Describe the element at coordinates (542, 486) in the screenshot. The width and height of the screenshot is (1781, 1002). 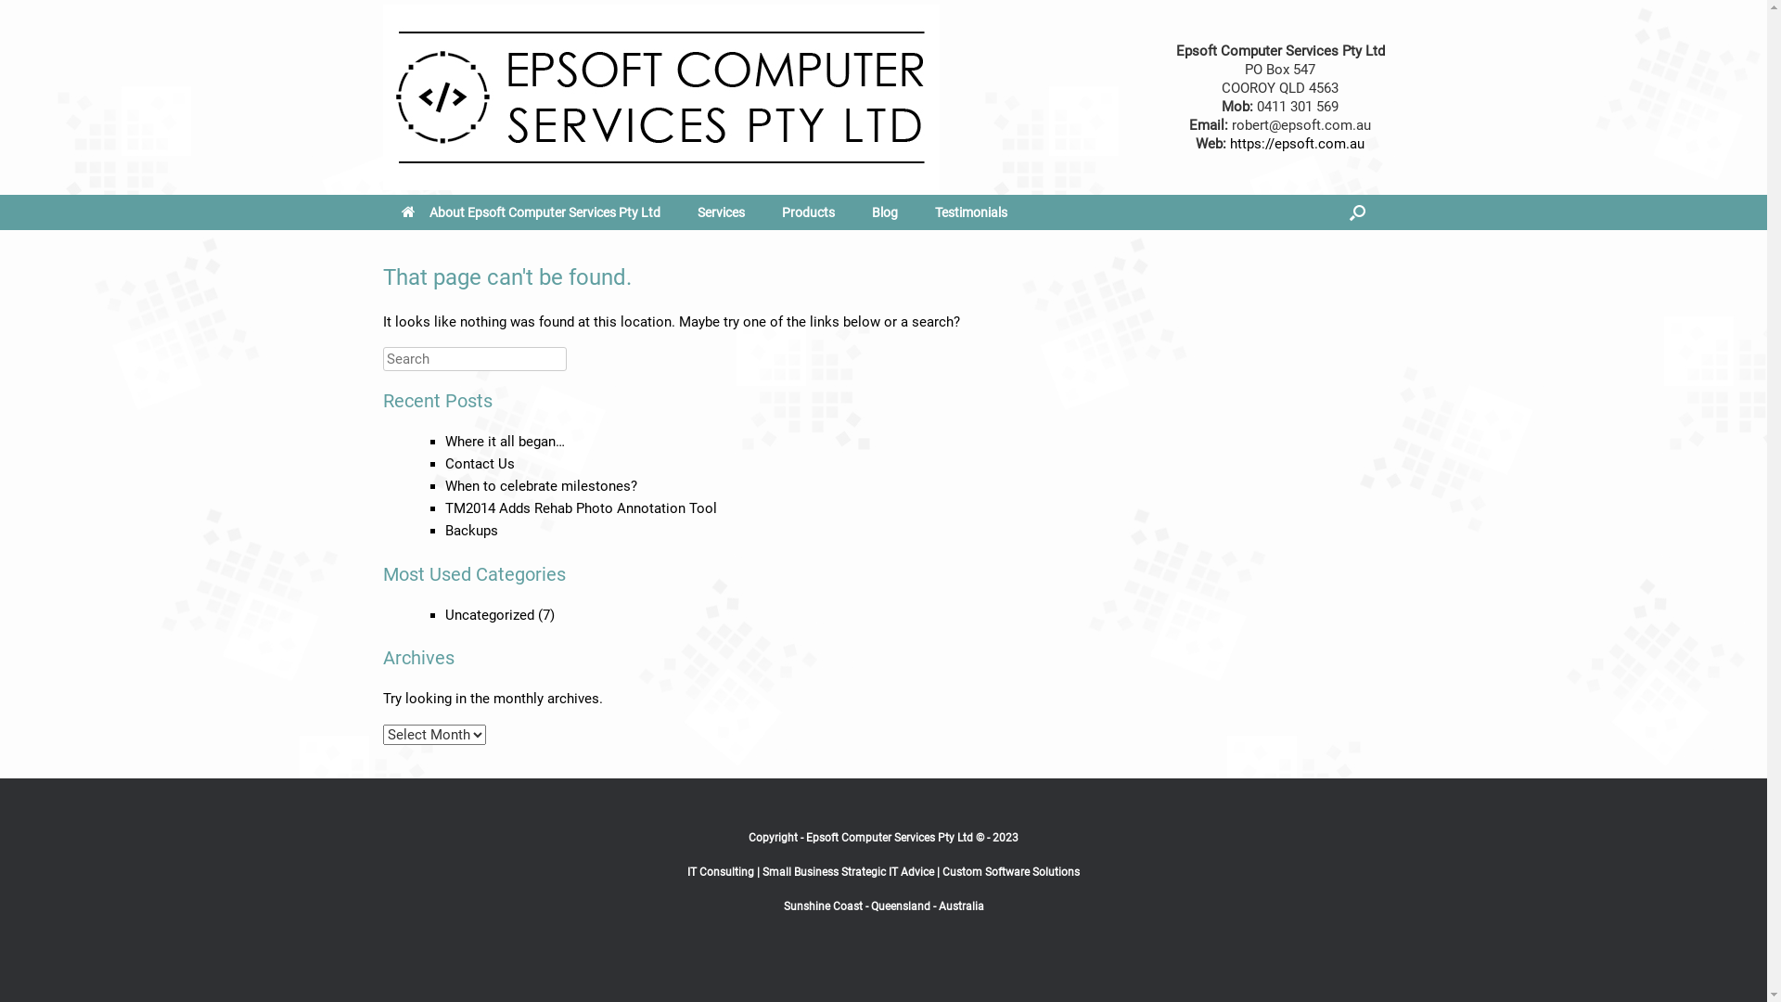
I see `When to celebrate milestones?` at that location.